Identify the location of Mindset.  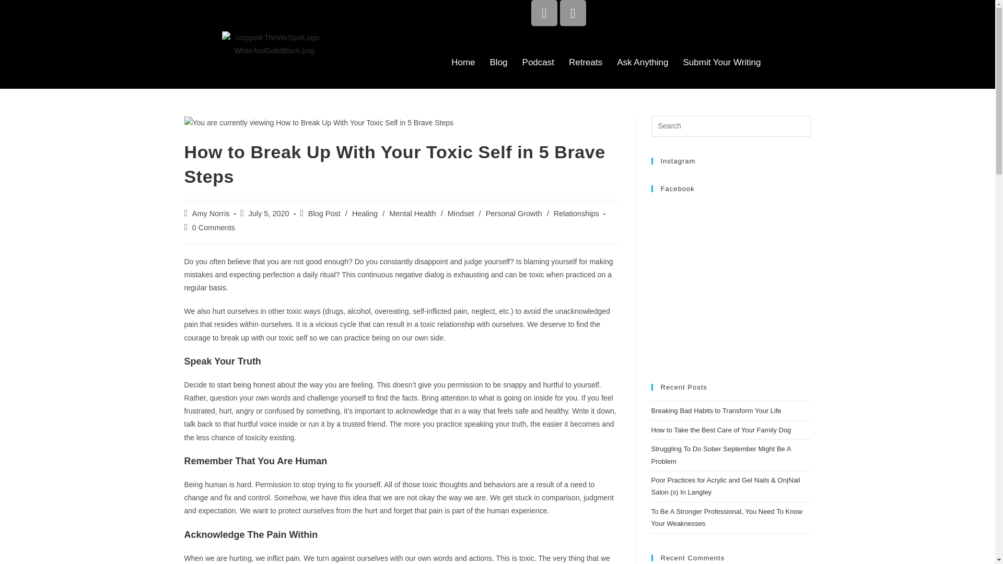
(461, 213).